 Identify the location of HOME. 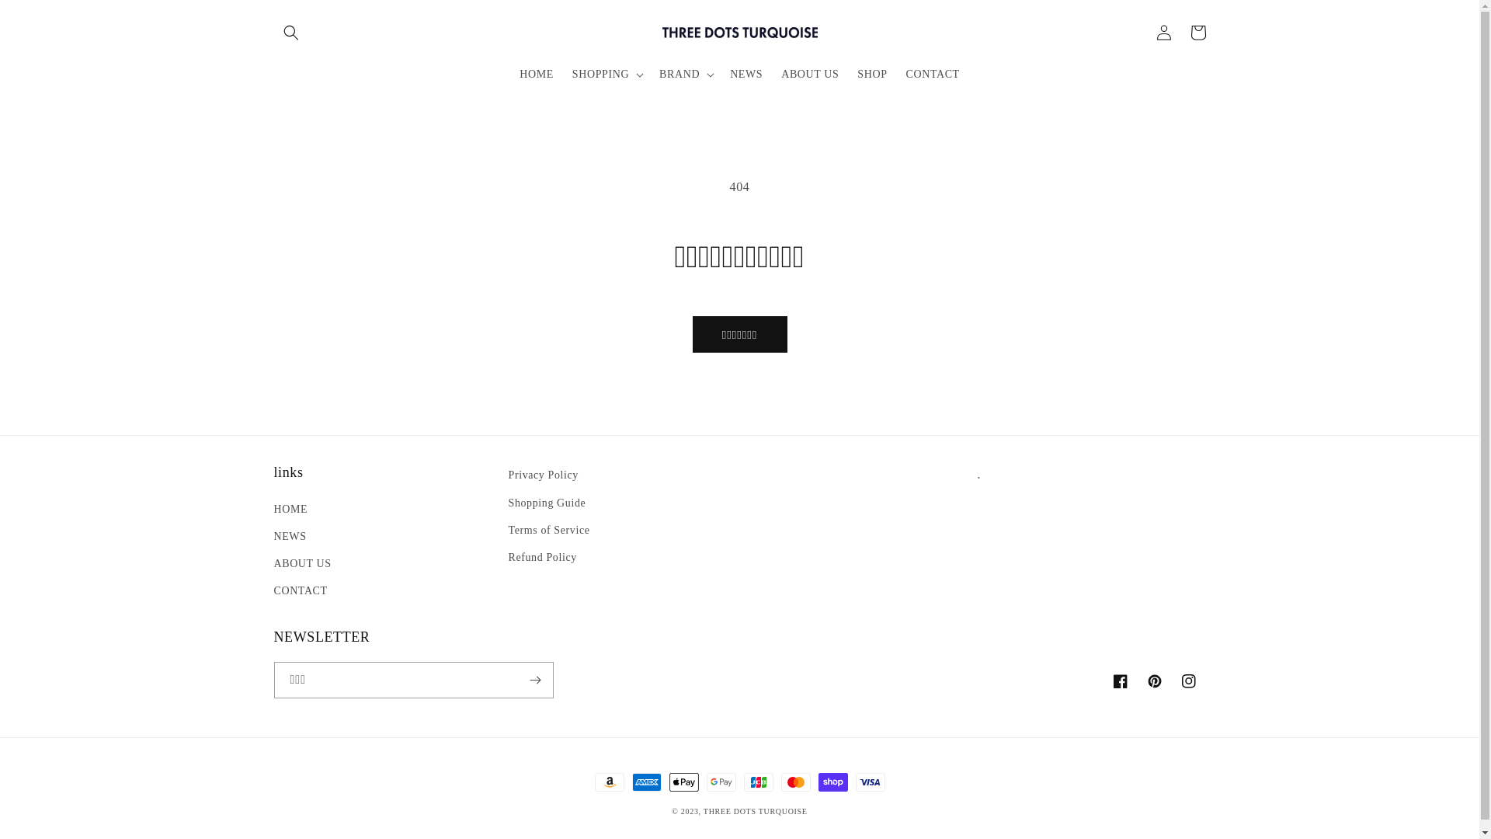
(290, 511).